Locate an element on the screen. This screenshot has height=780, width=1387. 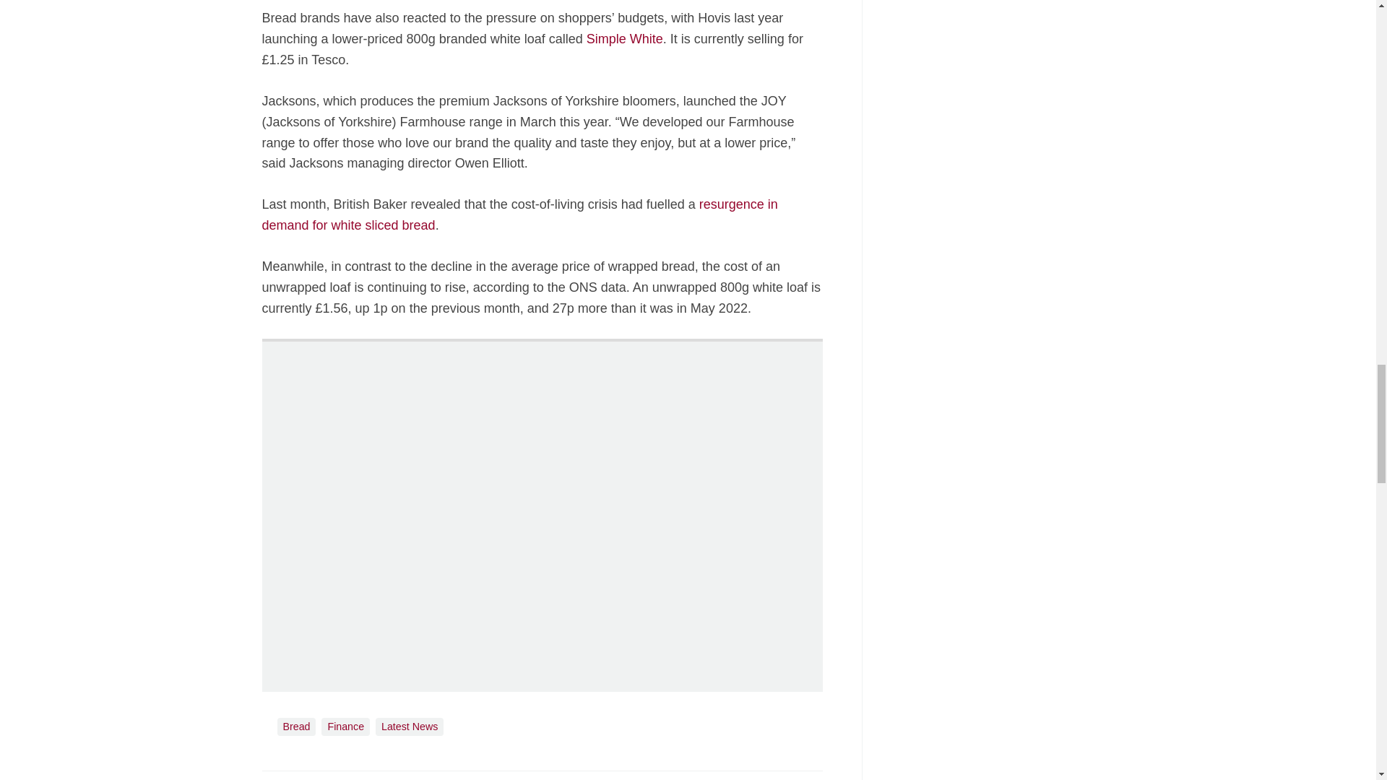
Email this article is located at coordinates (368, 779).